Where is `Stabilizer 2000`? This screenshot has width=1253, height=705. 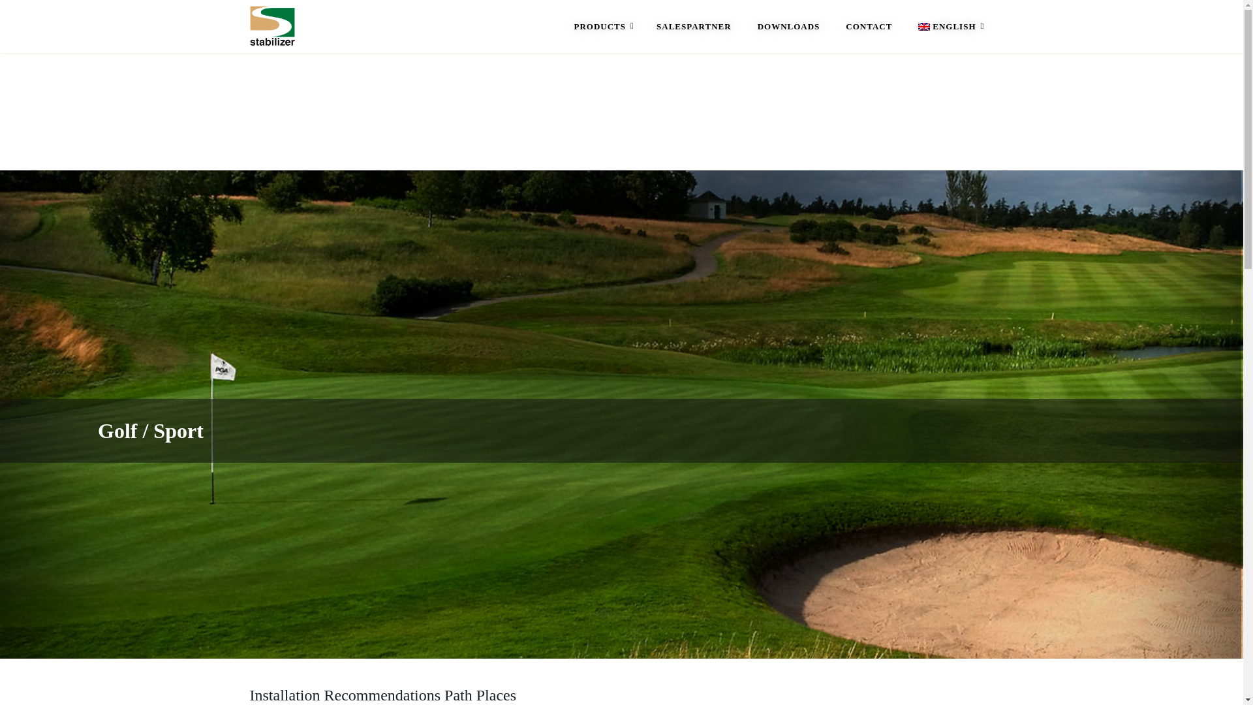
Stabilizer 2000 is located at coordinates (271, 24).